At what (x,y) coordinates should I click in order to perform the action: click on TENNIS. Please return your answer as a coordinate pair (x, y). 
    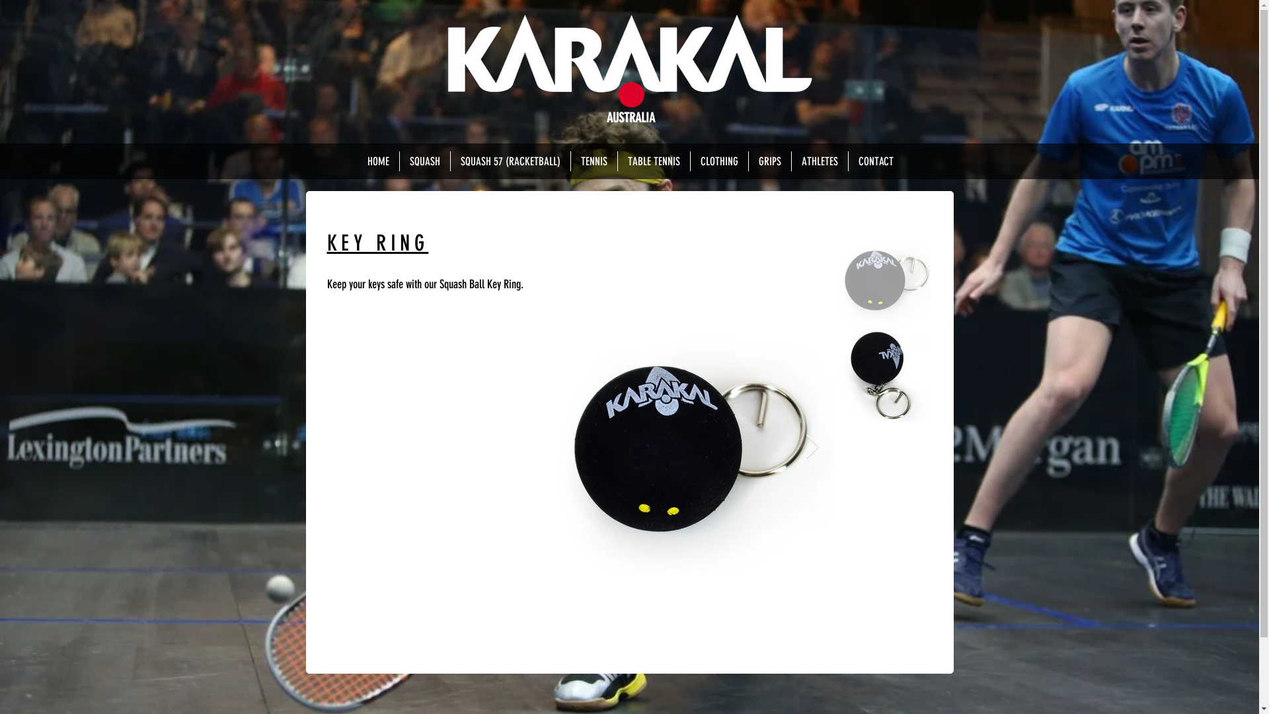
    Looking at the image, I should click on (594, 161).